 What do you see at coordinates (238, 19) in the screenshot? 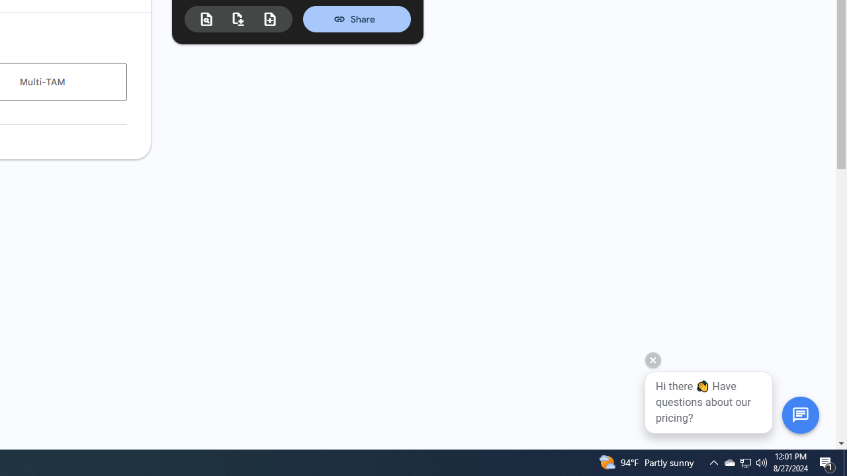
I see `Download estimate as .csv` at bounding box center [238, 19].